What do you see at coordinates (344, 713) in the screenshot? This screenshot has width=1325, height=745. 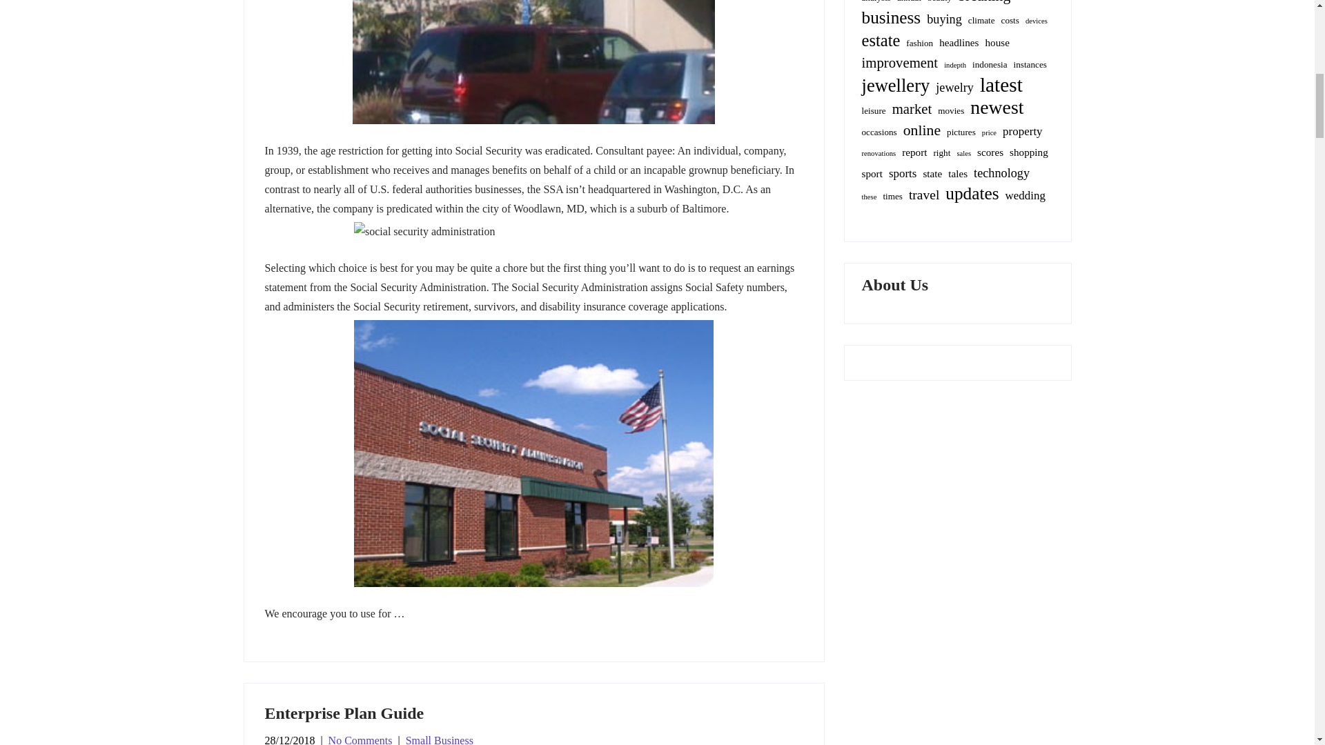 I see `Enterprise Plan Guide` at bounding box center [344, 713].